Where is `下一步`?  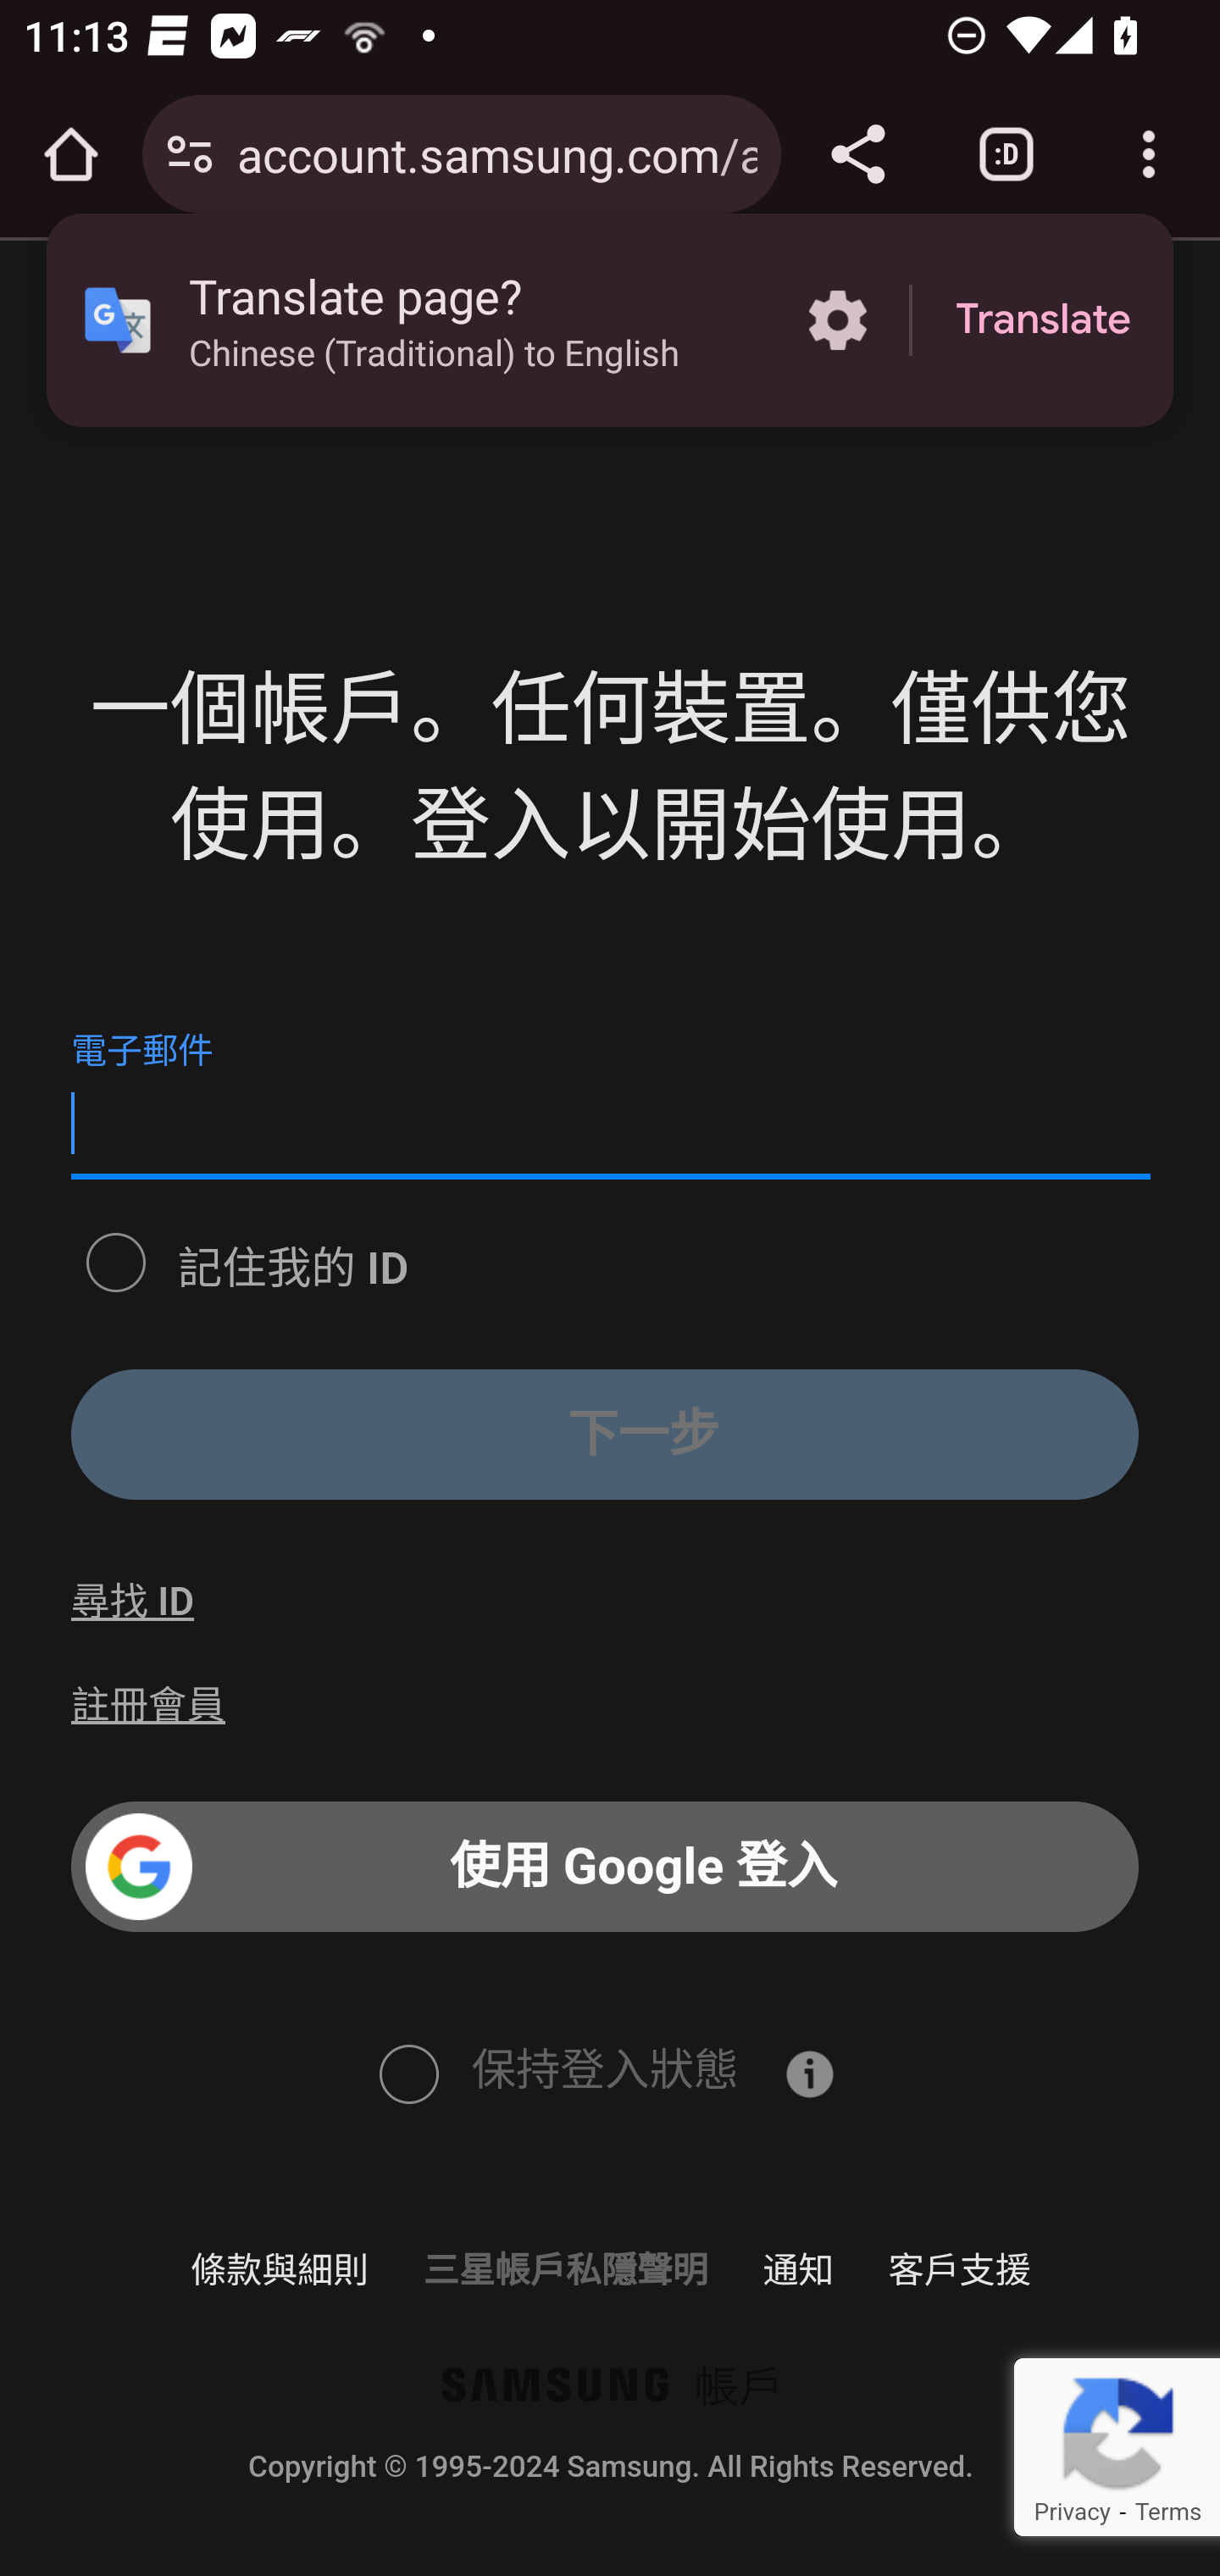 下一步 is located at coordinates (605, 1435).